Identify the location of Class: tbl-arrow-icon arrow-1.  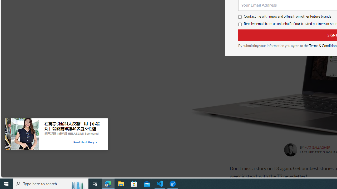
(96, 143).